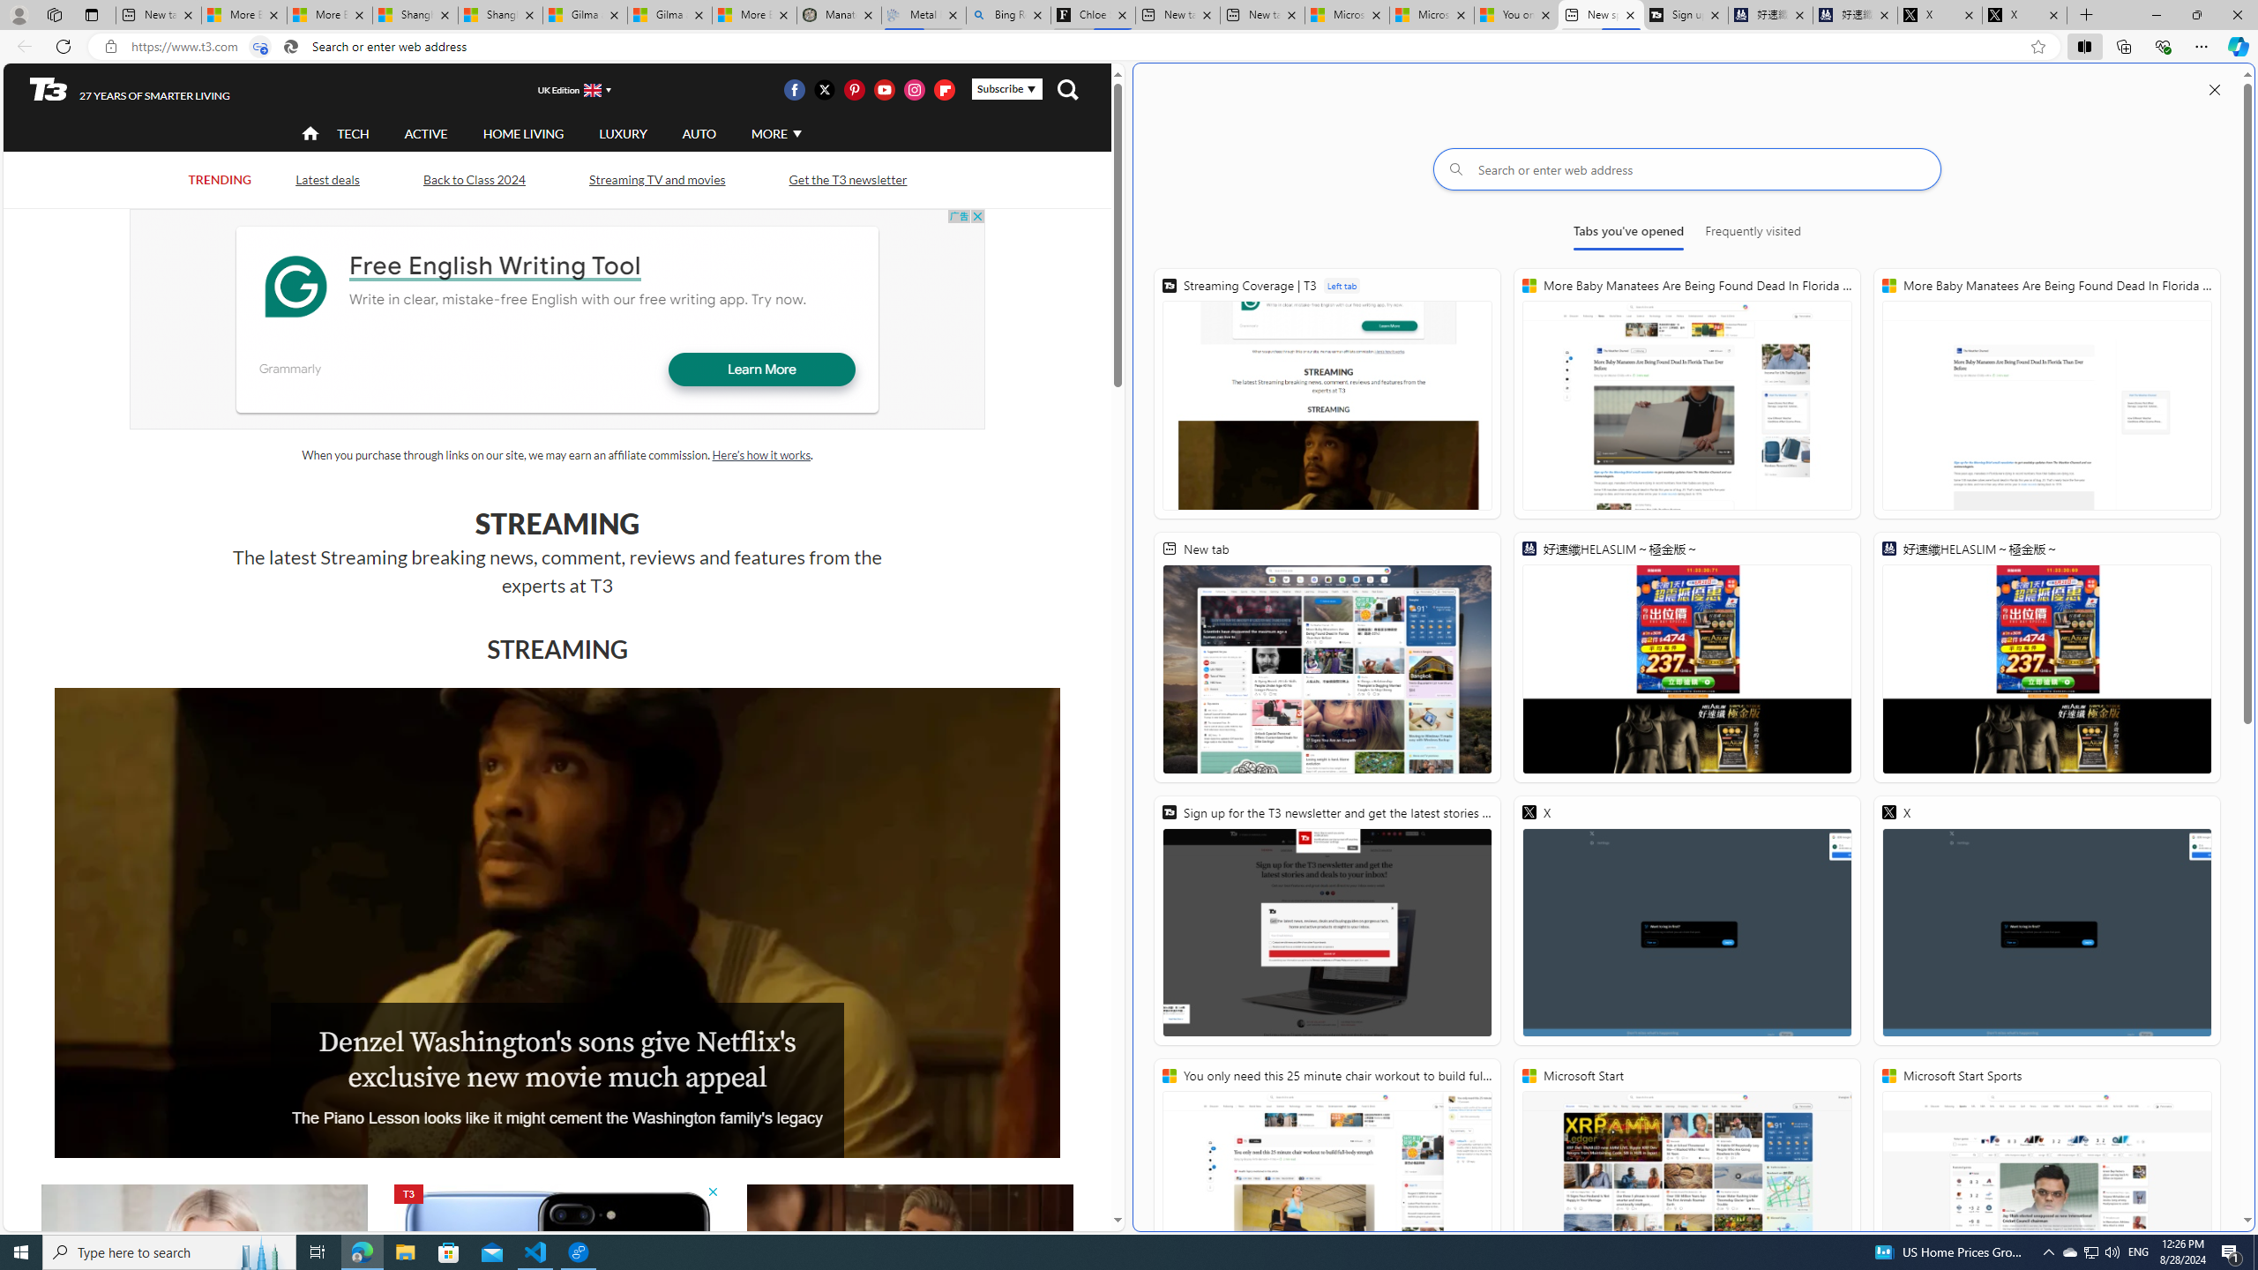 The height and width of the screenshot is (1270, 2258). What do you see at coordinates (1067, 89) in the screenshot?
I see `Class: navigation__search` at bounding box center [1067, 89].